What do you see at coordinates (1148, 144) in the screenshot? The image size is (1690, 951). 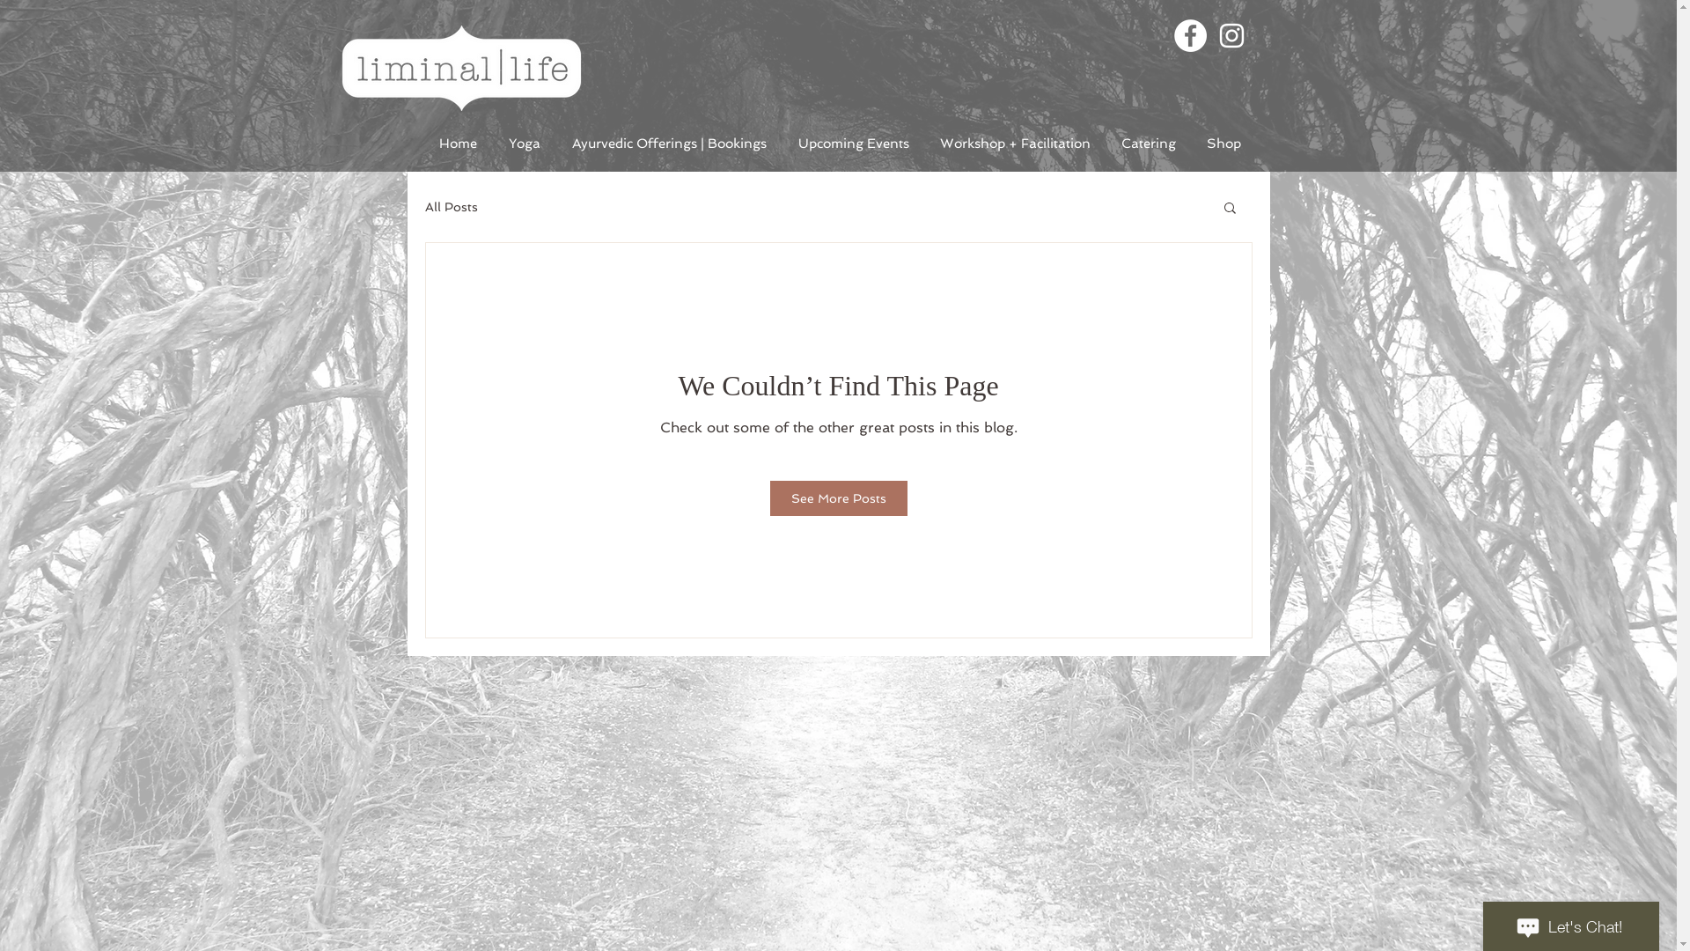 I see `Catering` at bounding box center [1148, 144].